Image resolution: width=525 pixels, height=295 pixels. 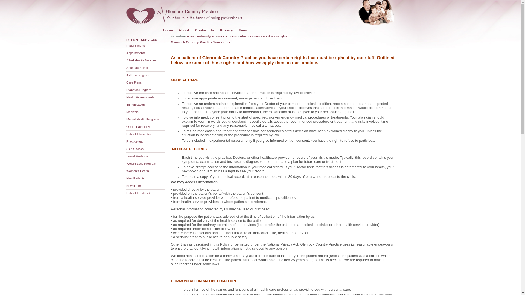 What do you see at coordinates (134, 186) in the screenshot?
I see `Newsletter` at bounding box center [134, 186].